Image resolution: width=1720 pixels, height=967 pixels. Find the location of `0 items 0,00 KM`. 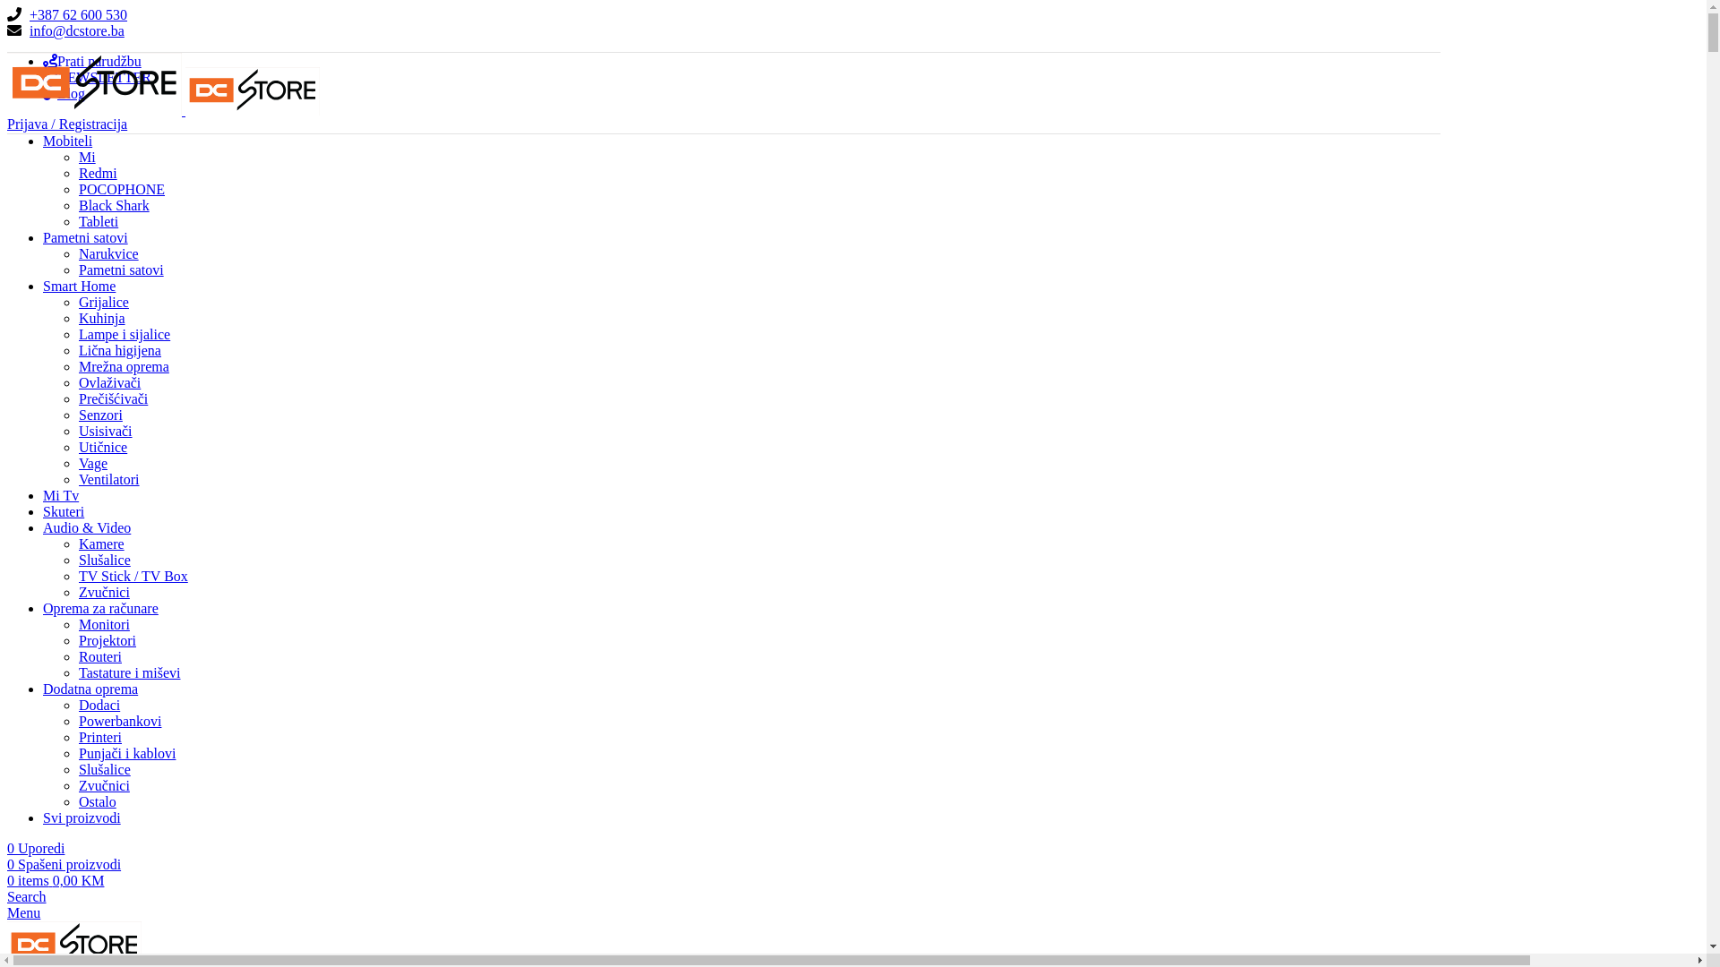

0 items 0,00 KM is located at coordinates (56, 881).